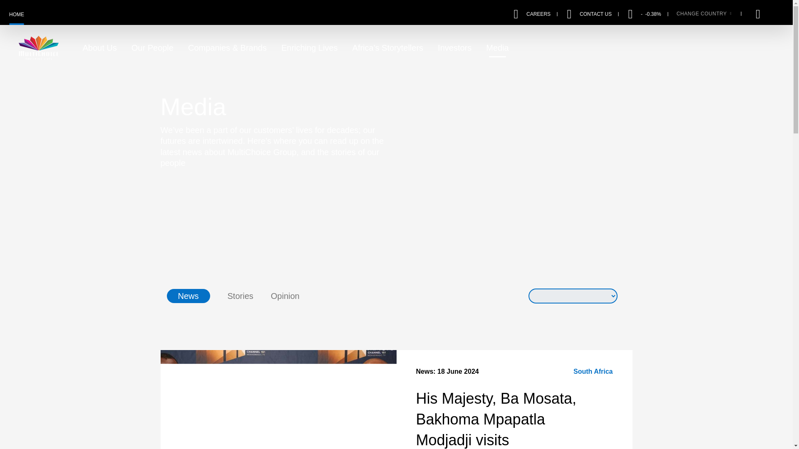  Describe the element at coordinates (497, 47) in the screenshot. I see `Media` at that location.